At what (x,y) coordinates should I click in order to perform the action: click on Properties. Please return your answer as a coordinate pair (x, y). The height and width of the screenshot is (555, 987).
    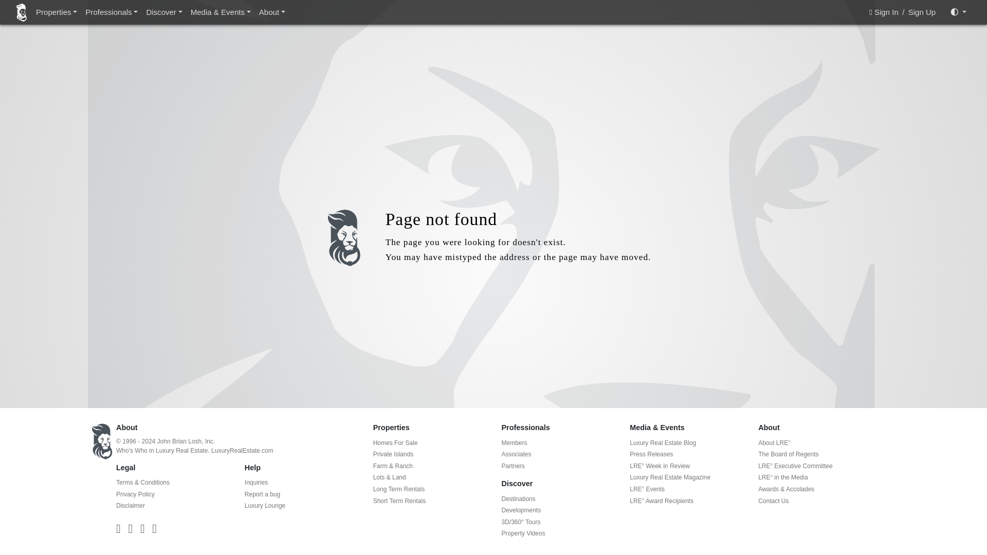
    Looking at the image, I should click on (56, 12).